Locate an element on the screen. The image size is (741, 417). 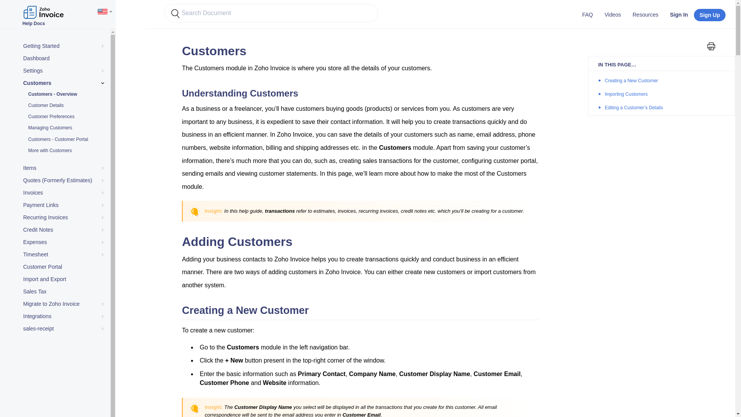
Customers - Customer Portal is located at coordinates (63, 139).